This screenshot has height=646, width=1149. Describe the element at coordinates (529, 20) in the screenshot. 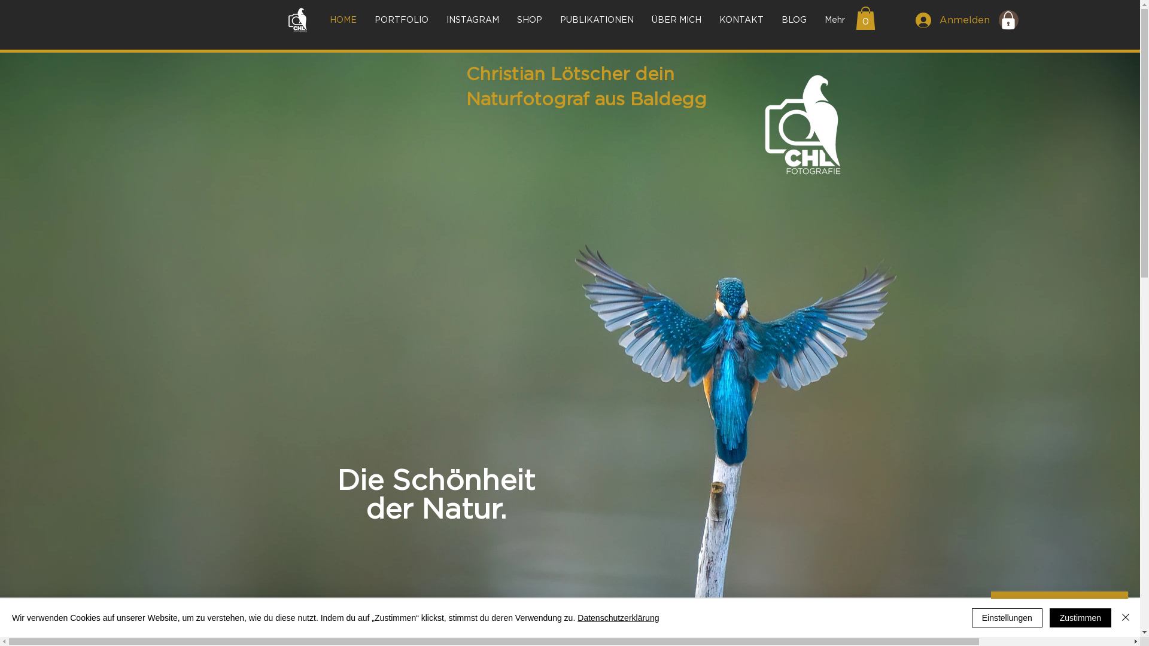

I see `SHOP` at that location.